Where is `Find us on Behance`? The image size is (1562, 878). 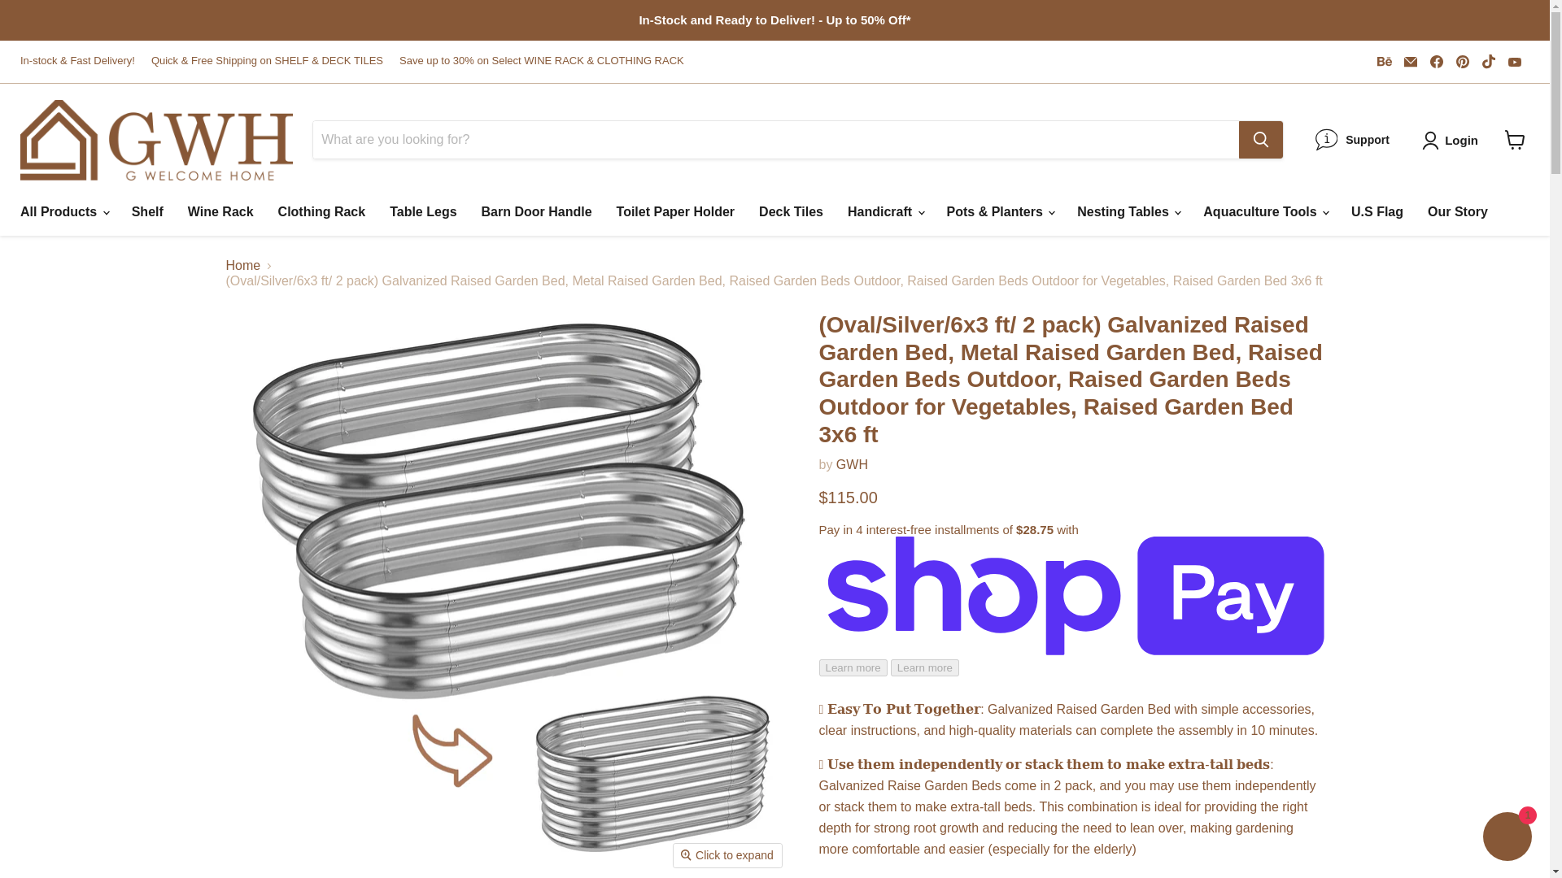 Find us on Behance is located at coordinates (1385, 61).